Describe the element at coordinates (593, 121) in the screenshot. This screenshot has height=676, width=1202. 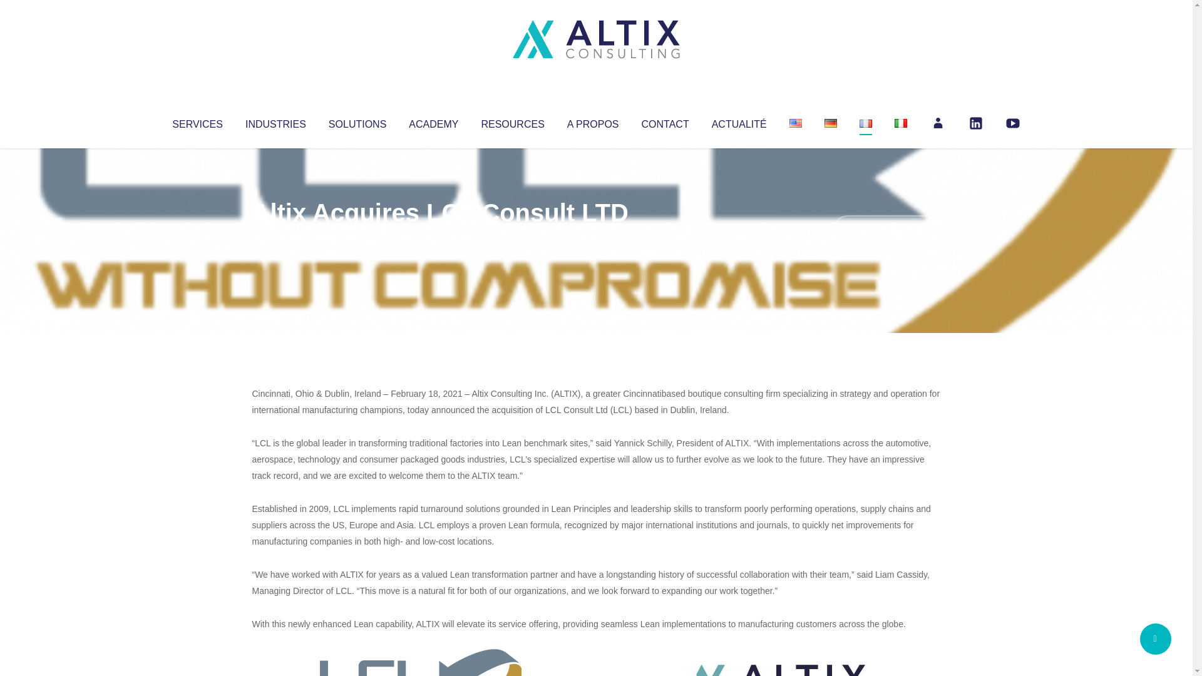
I see `A PROPOS` at that location.